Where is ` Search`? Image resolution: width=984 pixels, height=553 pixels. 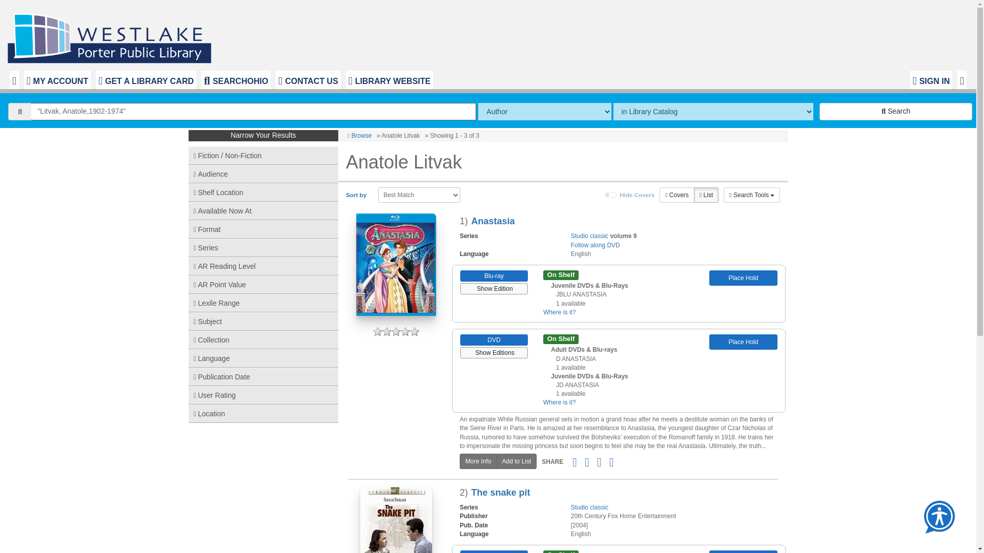
 Search is located at coordinates (896, 112).